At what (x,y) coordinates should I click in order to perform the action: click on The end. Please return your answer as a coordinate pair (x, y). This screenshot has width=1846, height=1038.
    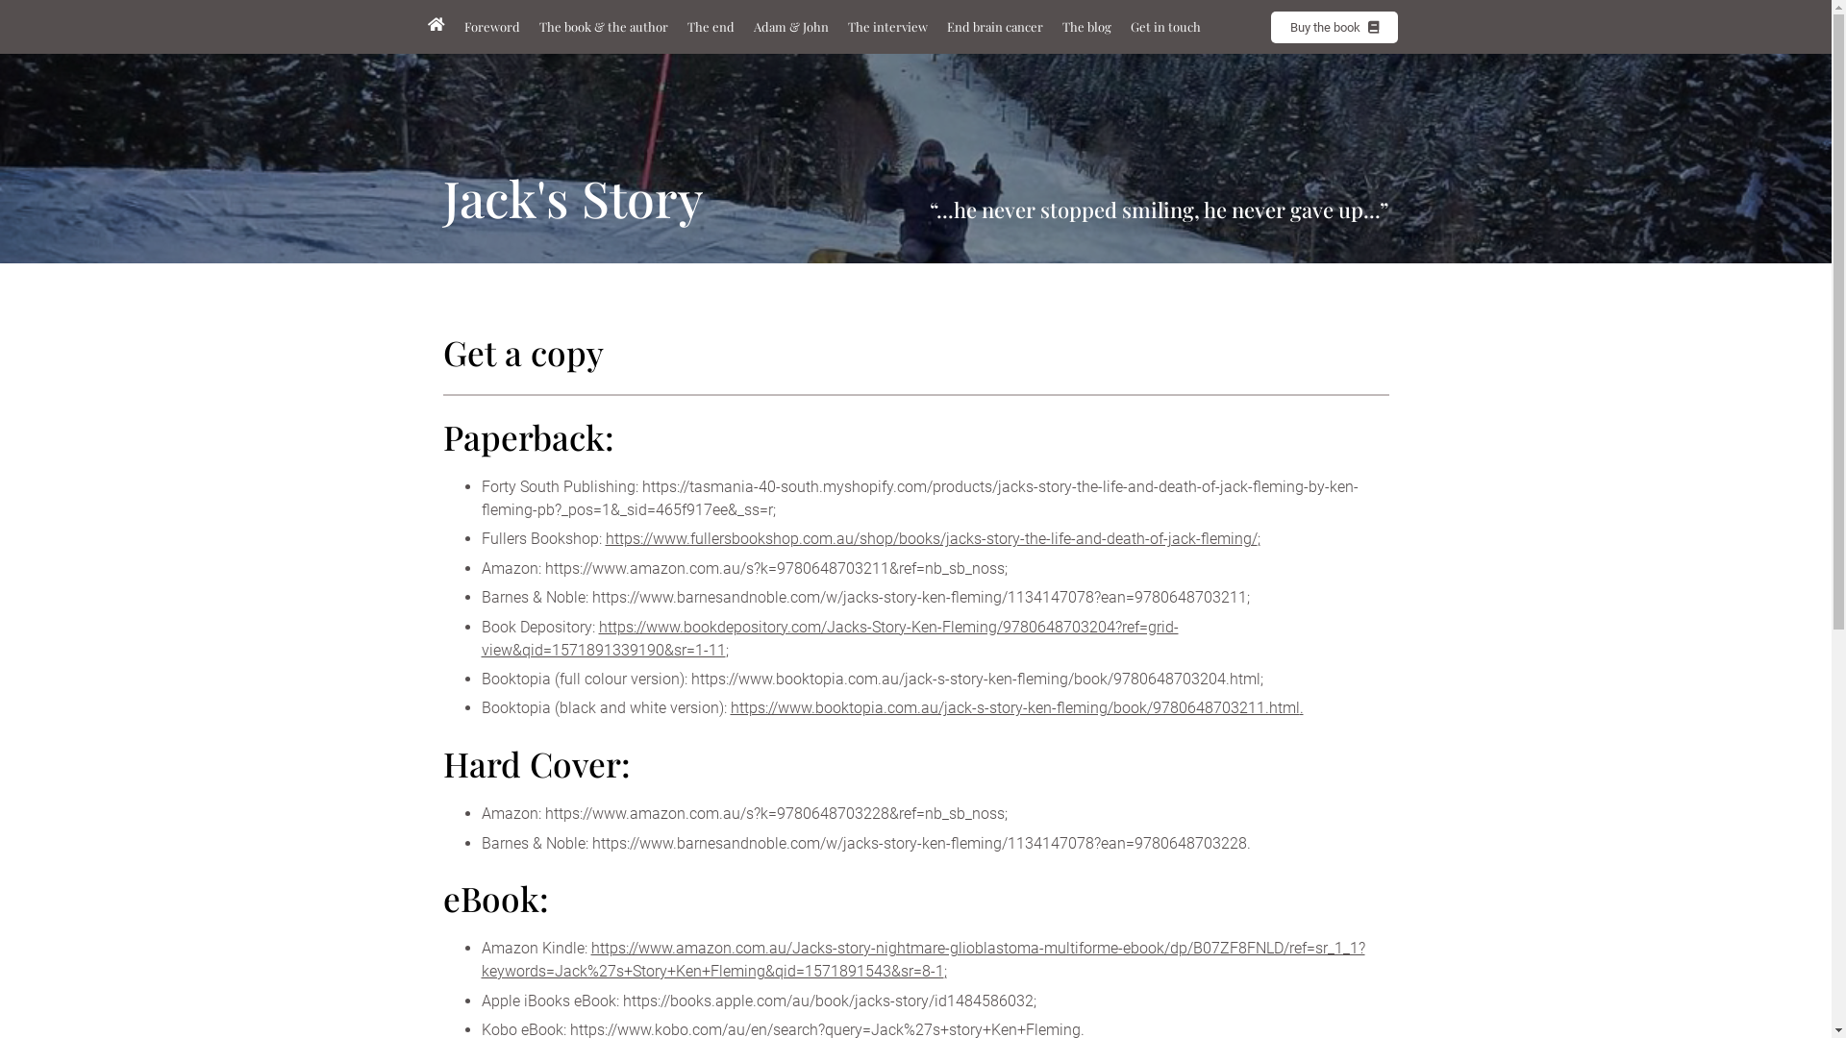
    Looking at the image, I should click on (710, 27).